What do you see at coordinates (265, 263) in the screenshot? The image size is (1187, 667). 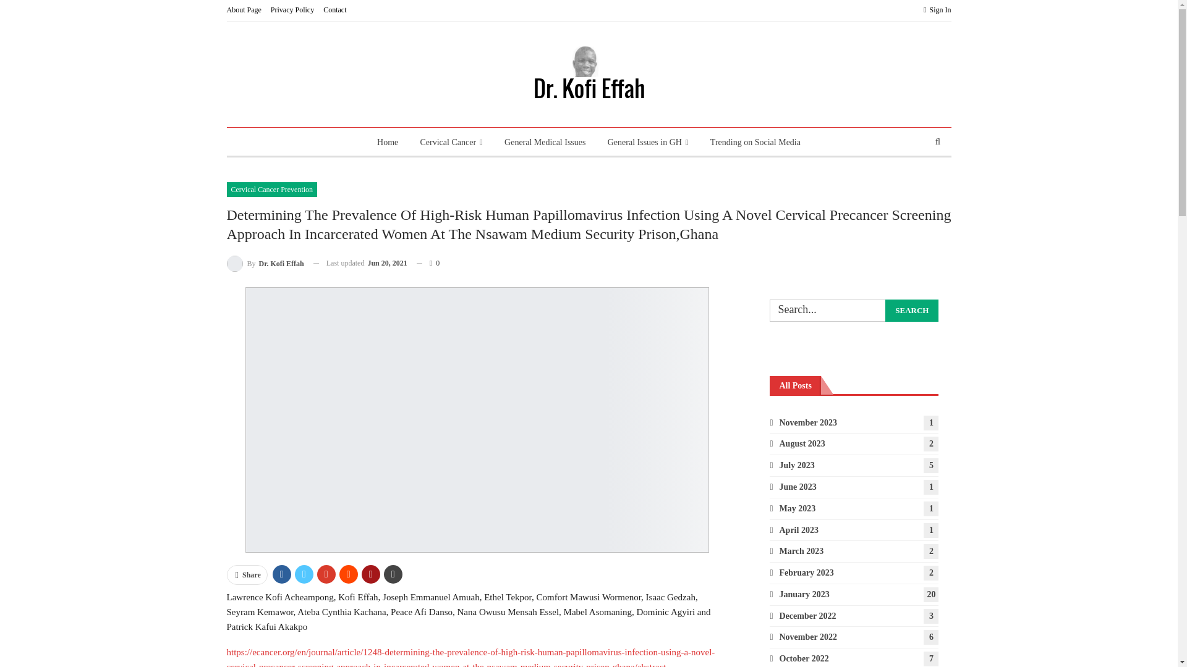 I see `Browse Author Articles` at bounding box center [265, 263].